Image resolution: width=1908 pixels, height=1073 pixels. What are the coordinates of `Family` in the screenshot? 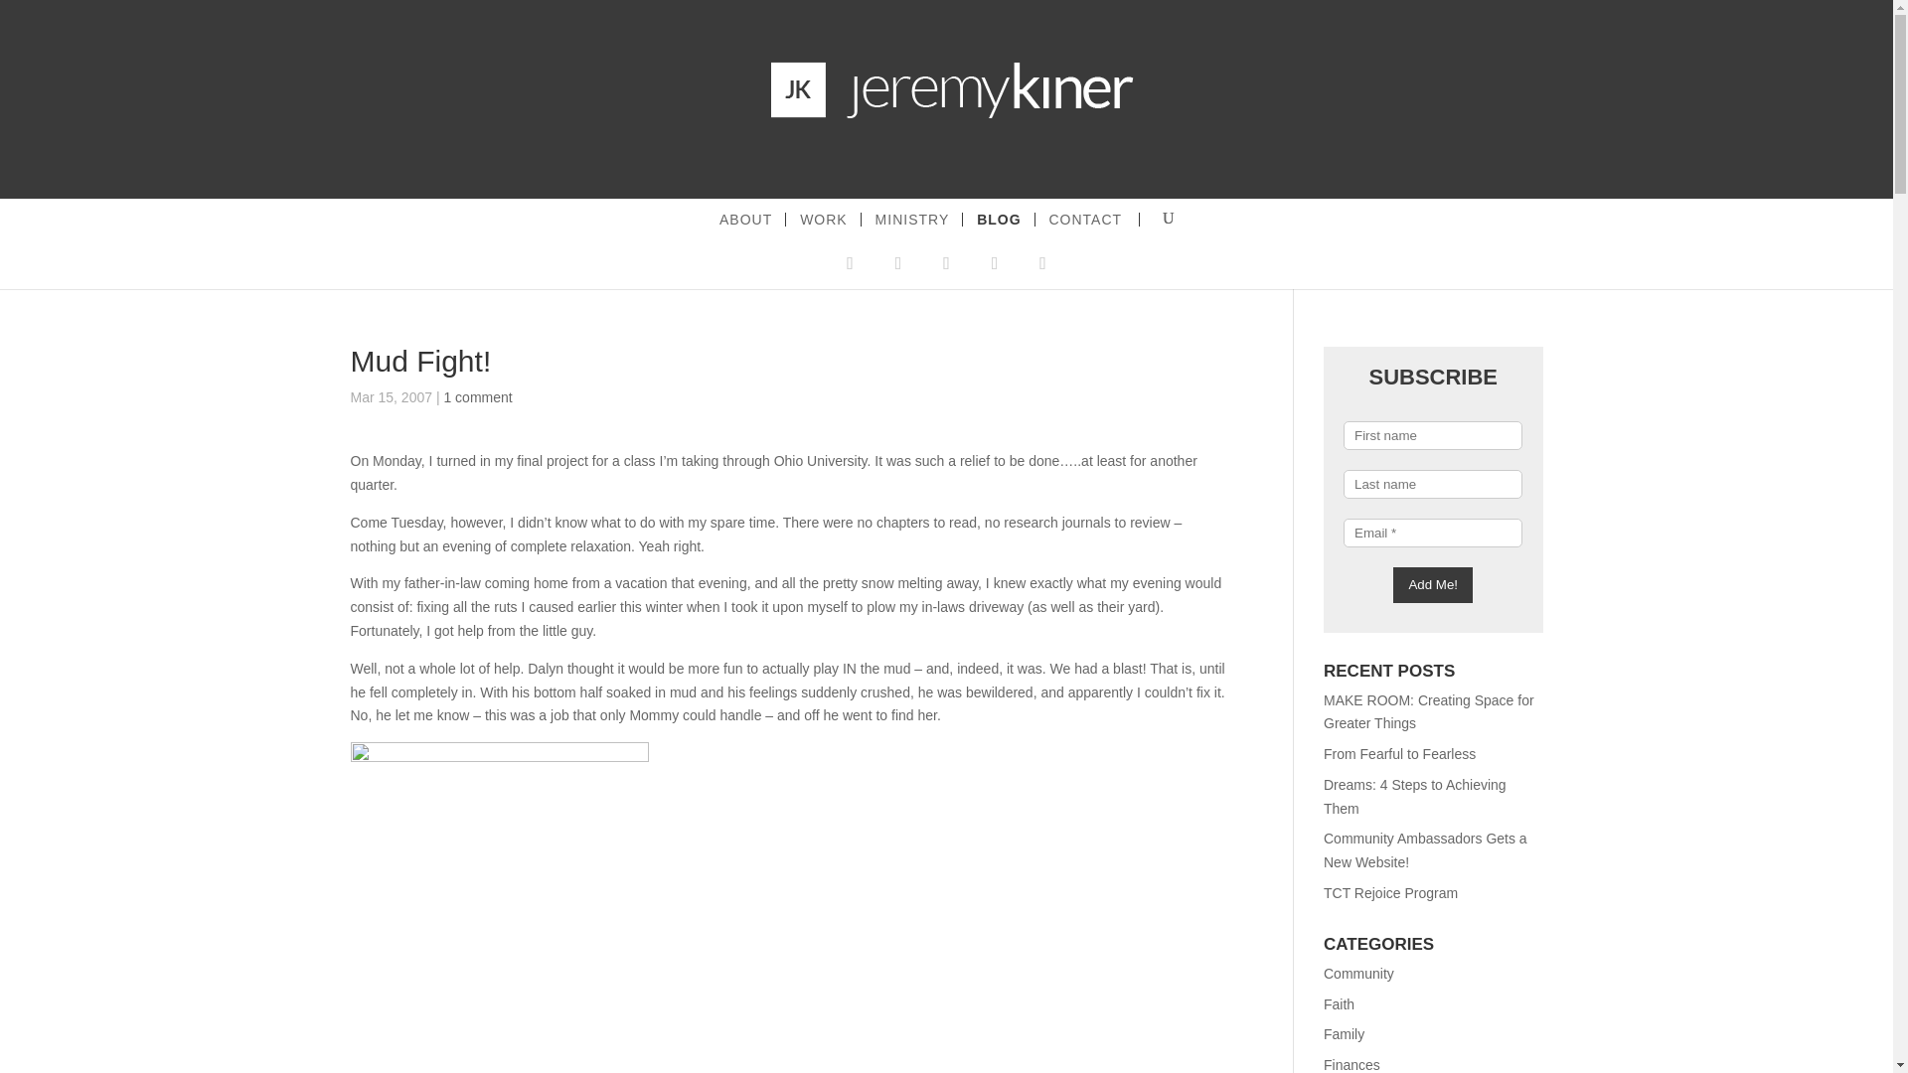 It's located at (1344, 1033).